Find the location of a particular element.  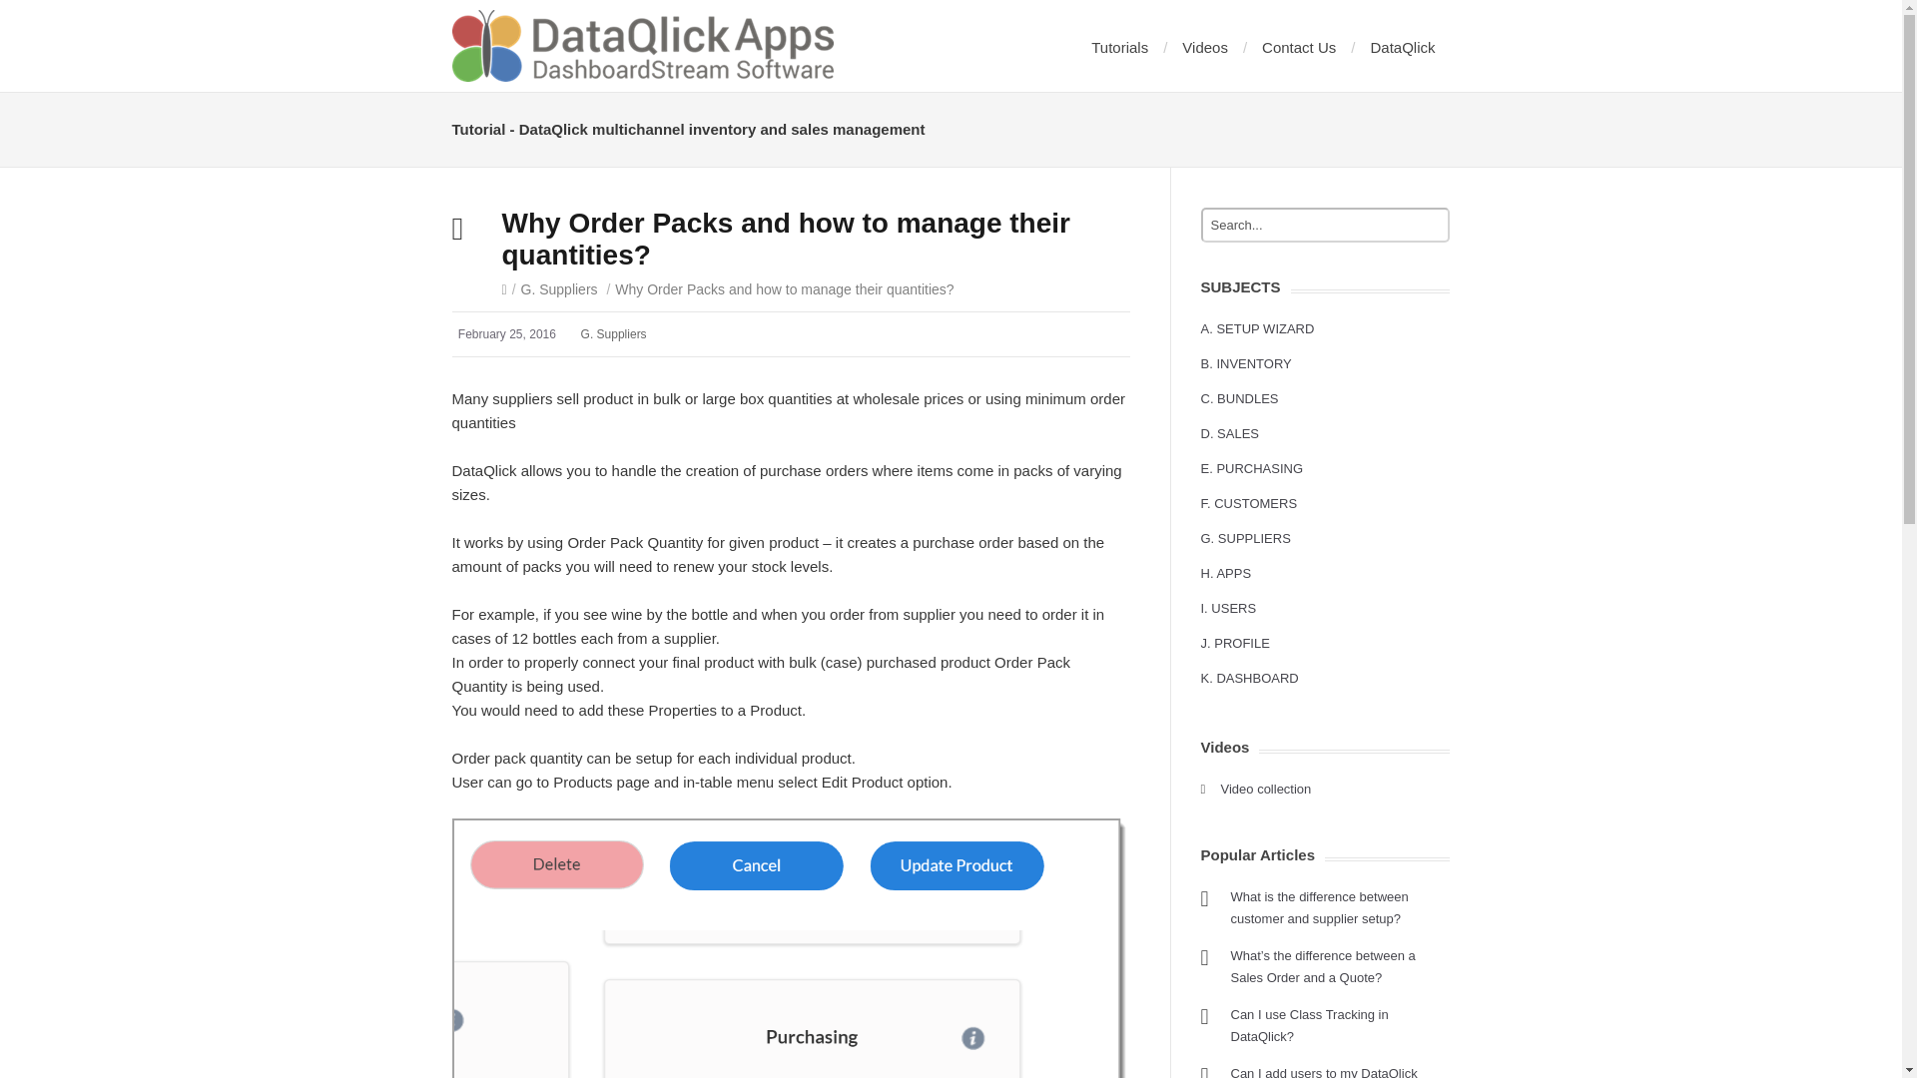

G. Suppliers is located at coordinates (613, 334).